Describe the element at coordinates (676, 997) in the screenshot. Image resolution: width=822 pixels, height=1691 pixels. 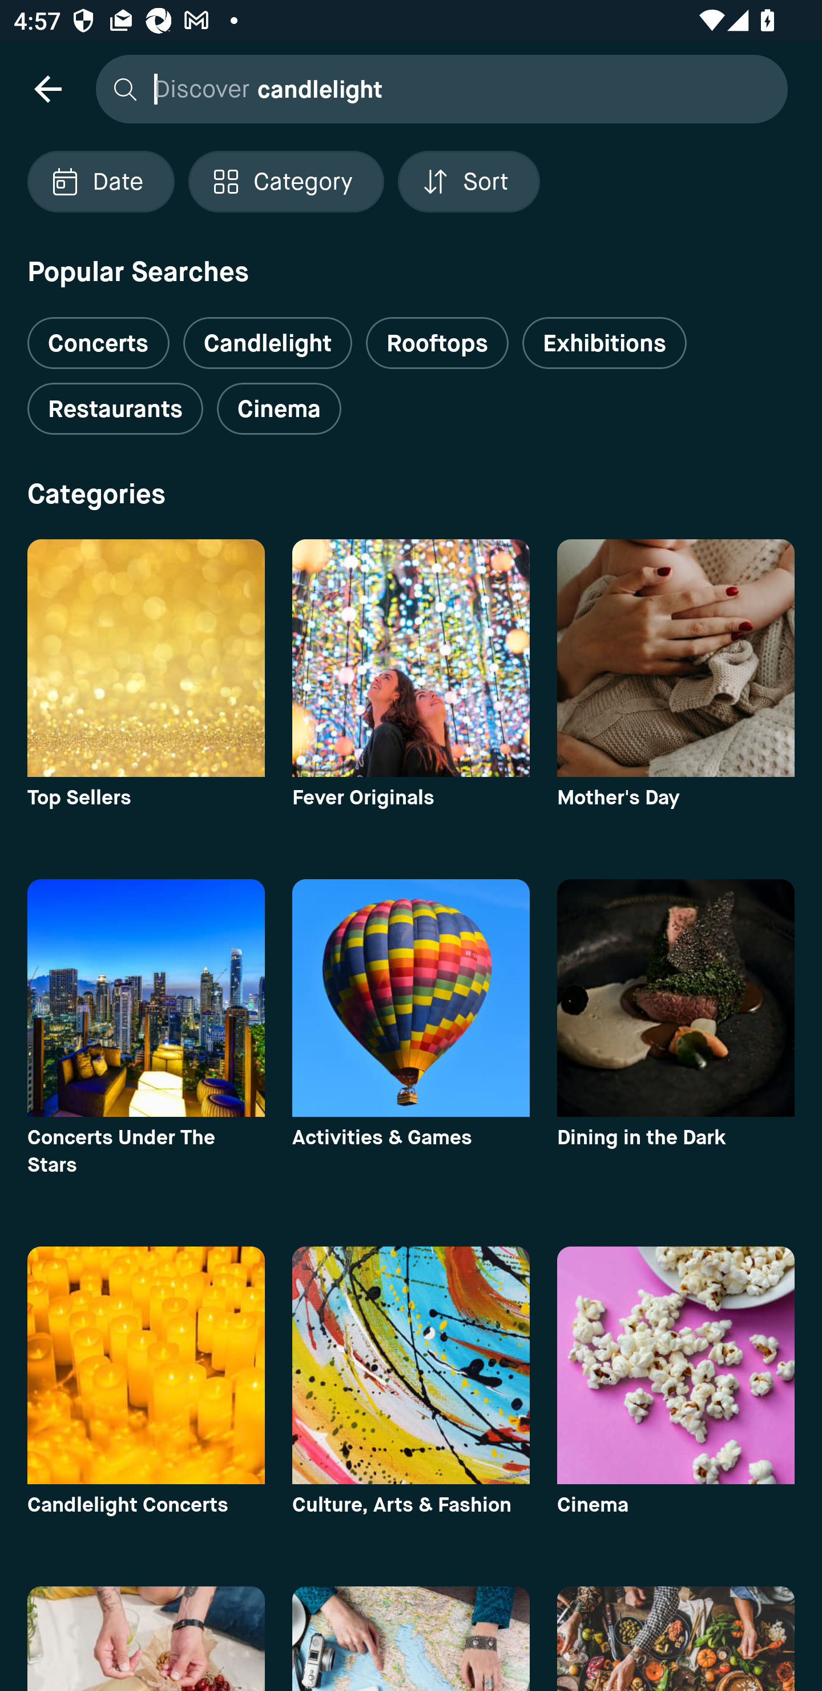
I see `category image` at that location.